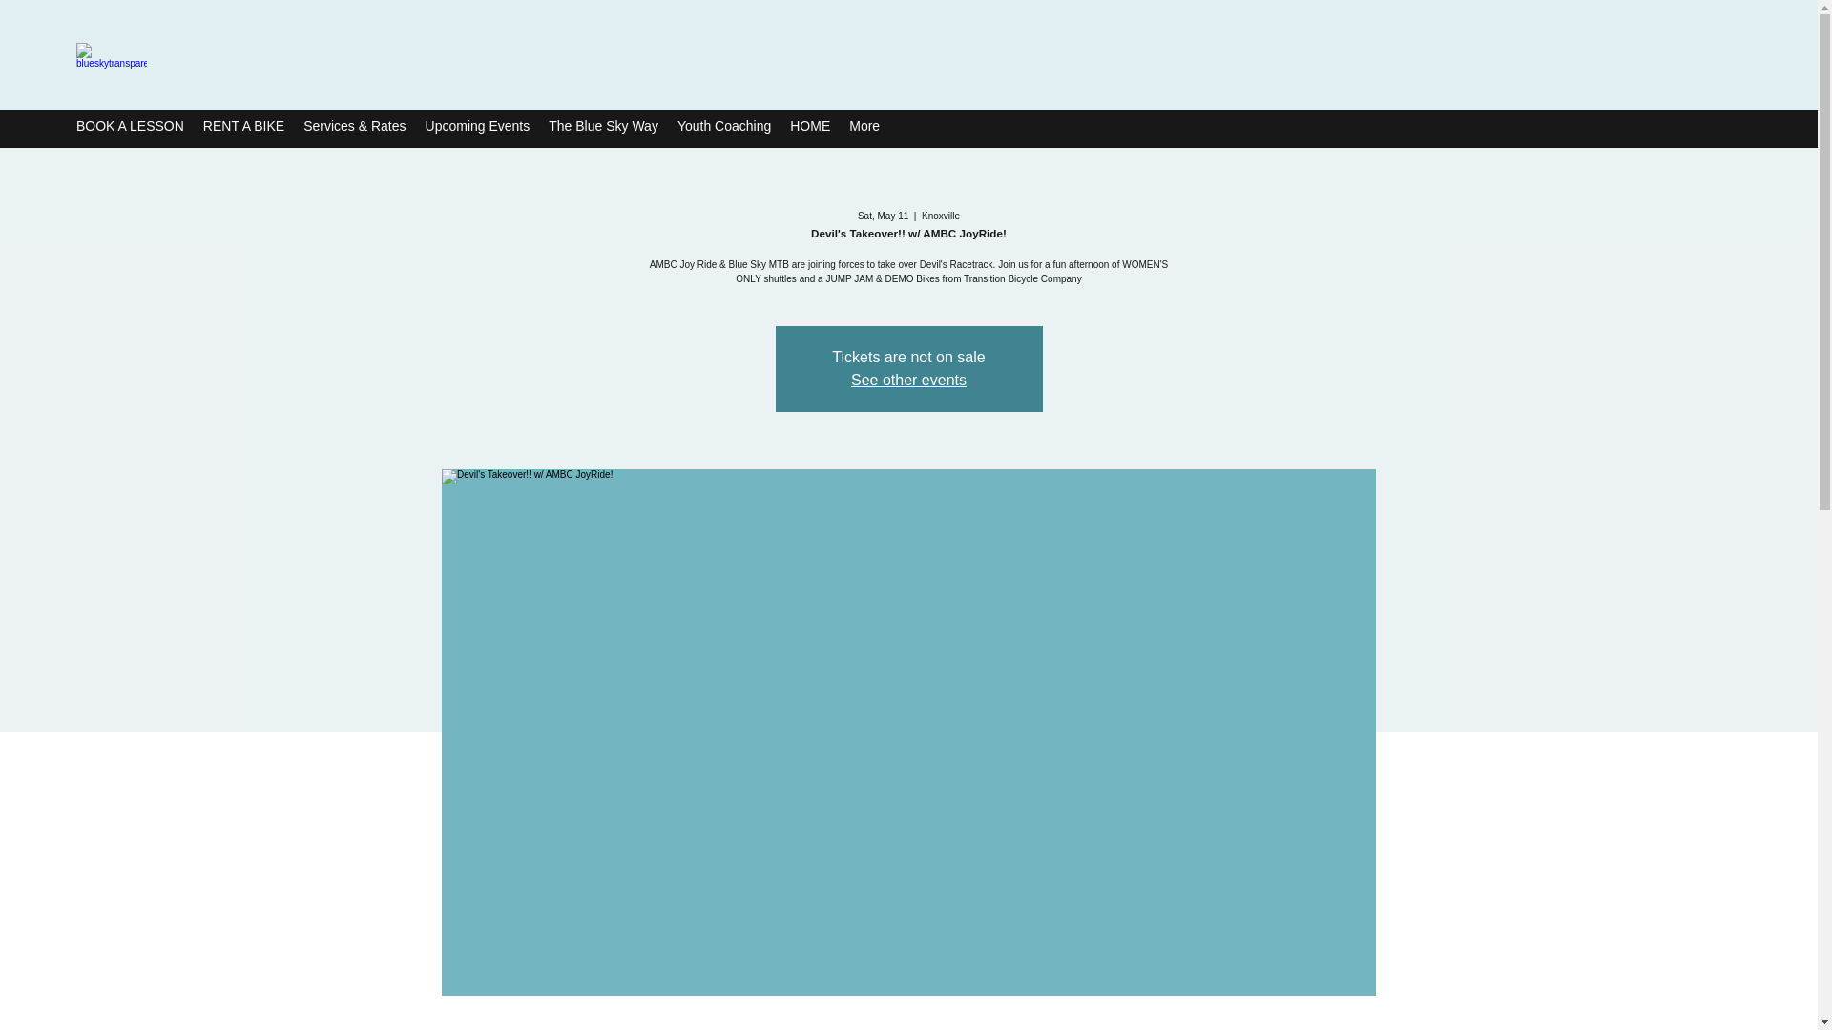  What do you see at coordinates (908, 380) in the screenshot?
I see `See other events` at bounding box center [908, 380].